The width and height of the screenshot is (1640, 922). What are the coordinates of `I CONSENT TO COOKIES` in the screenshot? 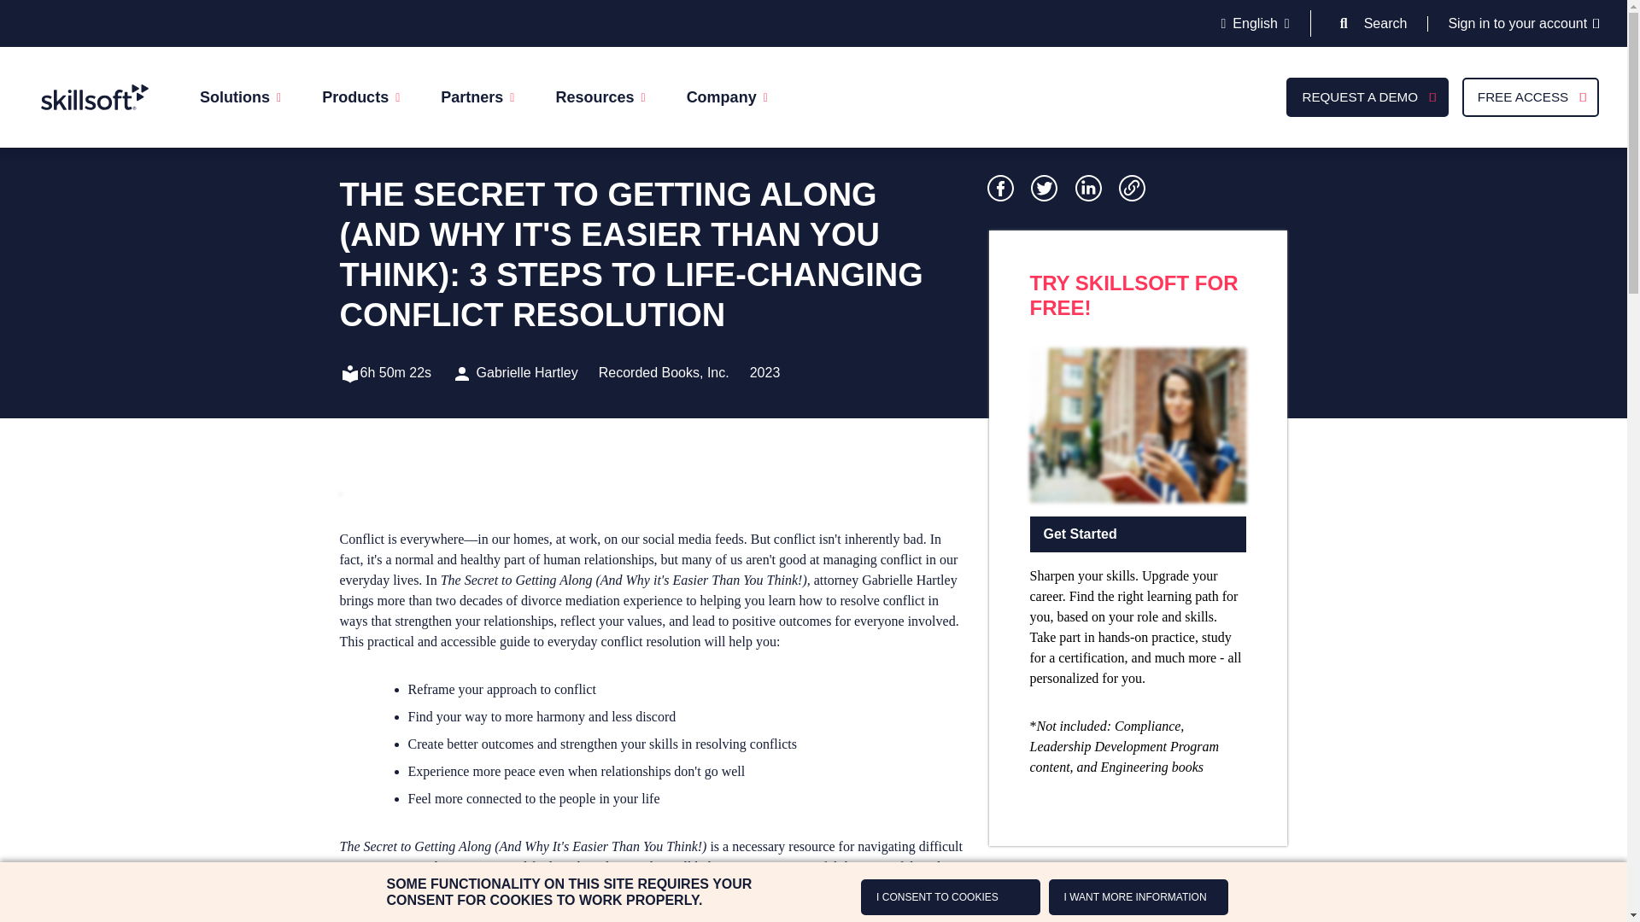 It's located at (950, 897).